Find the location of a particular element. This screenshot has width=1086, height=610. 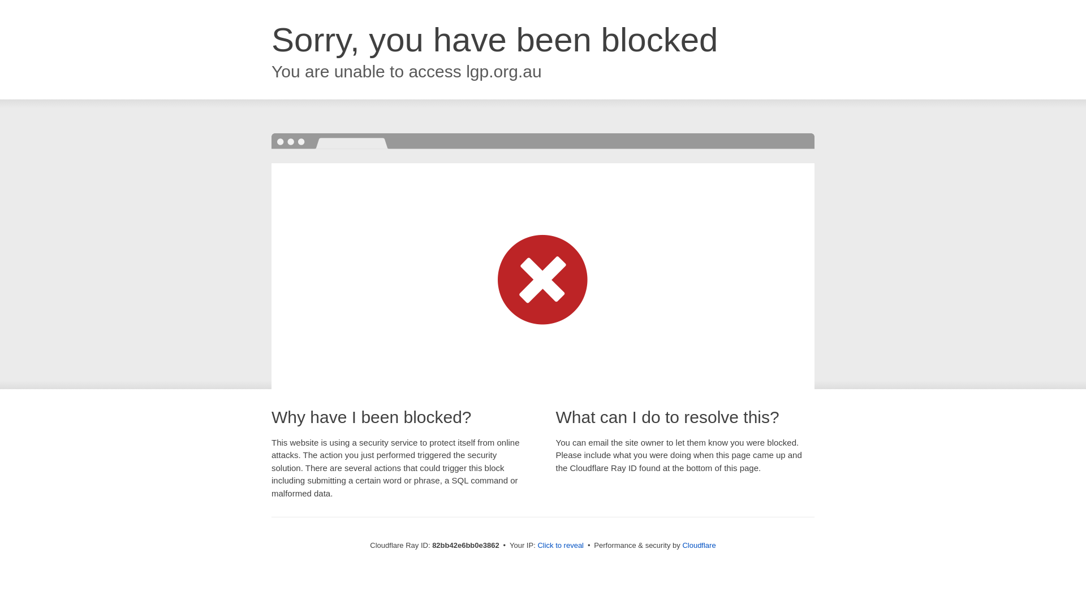

Click to reveal is located at coordinates (561, 546).